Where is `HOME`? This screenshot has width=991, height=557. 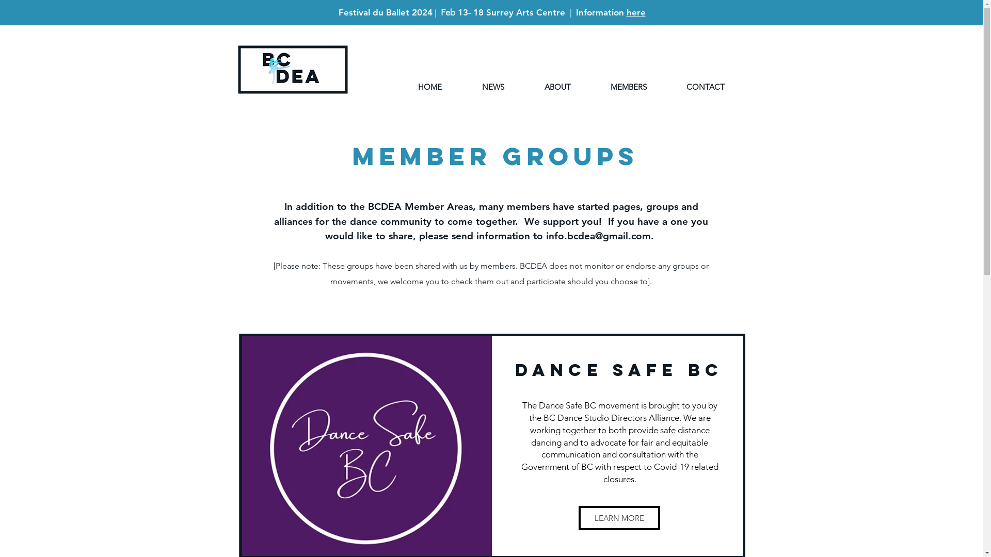
HOME is located at coordinates (429, 87).